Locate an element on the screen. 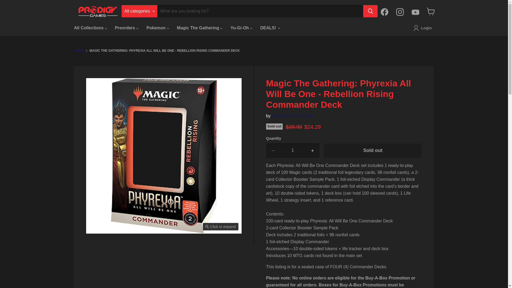  View cart is located at coordinates (430, 11).